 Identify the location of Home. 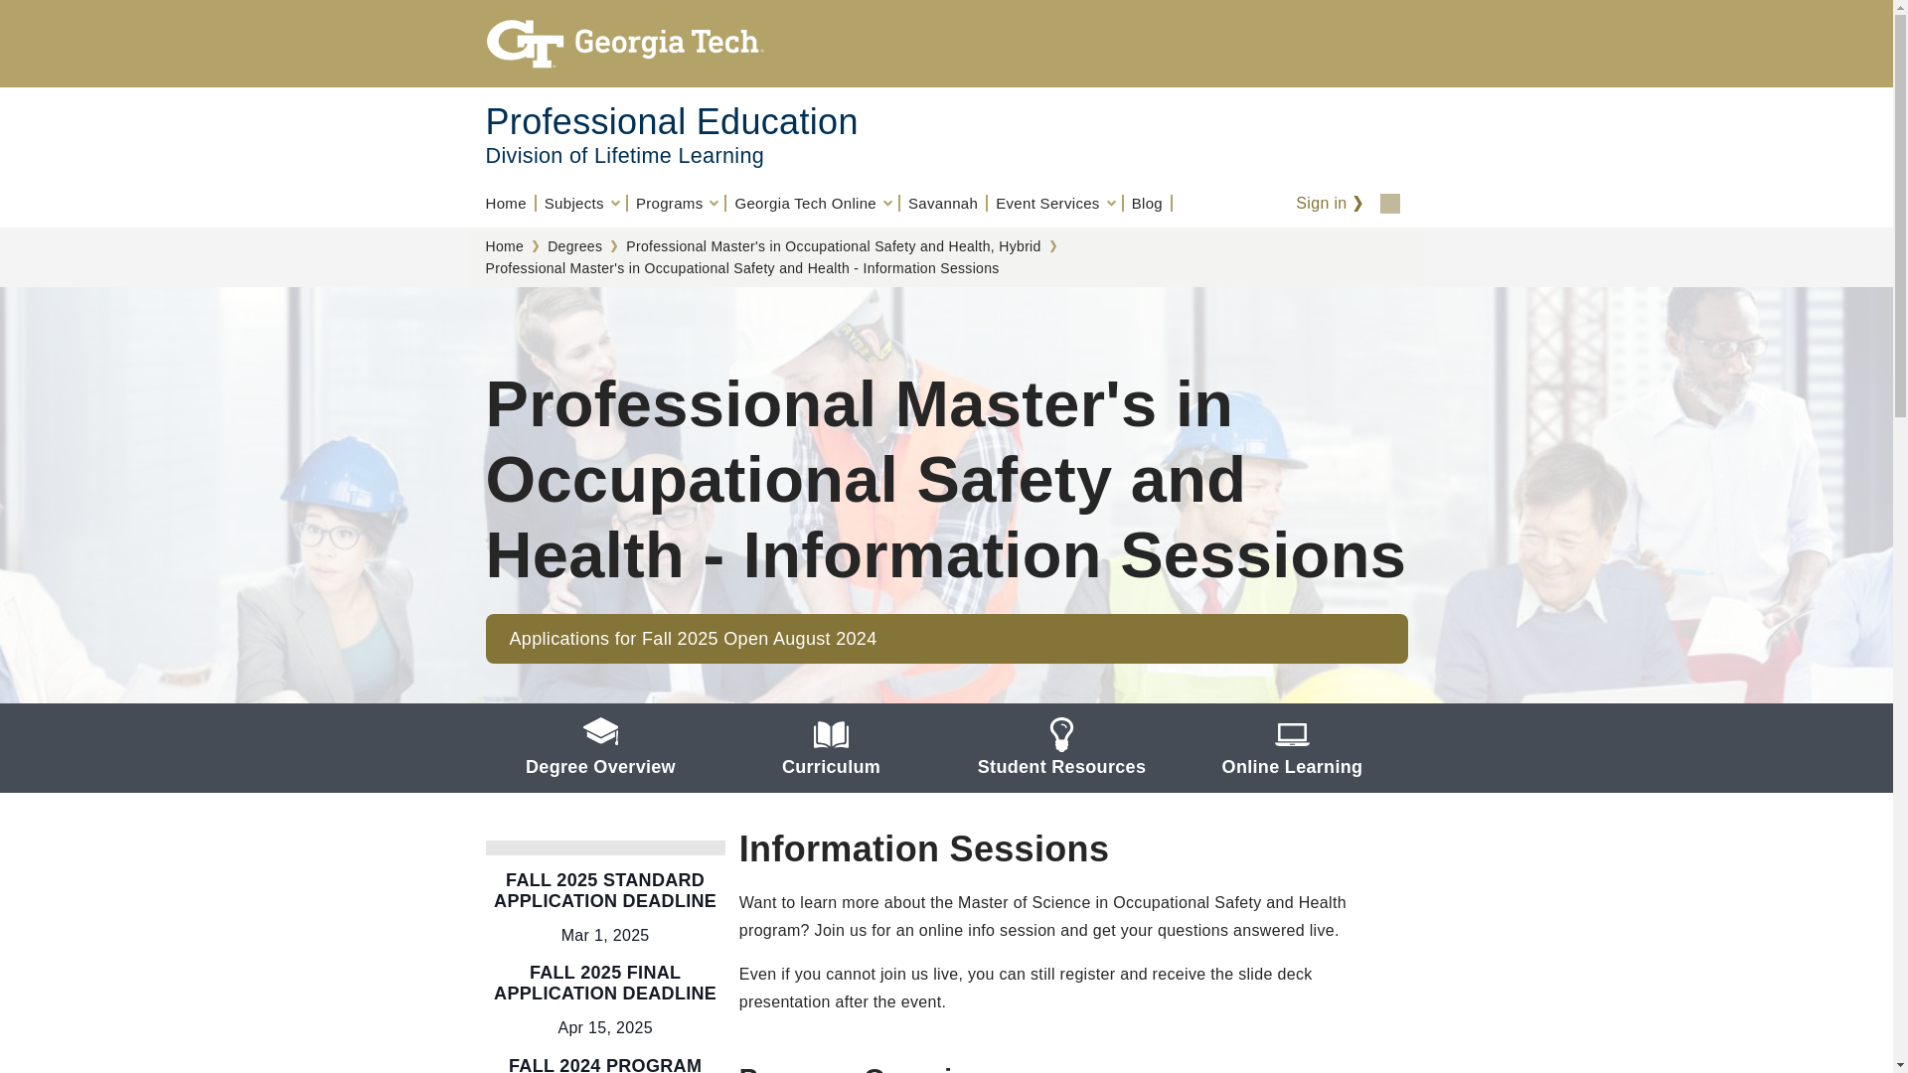
(510, 203).